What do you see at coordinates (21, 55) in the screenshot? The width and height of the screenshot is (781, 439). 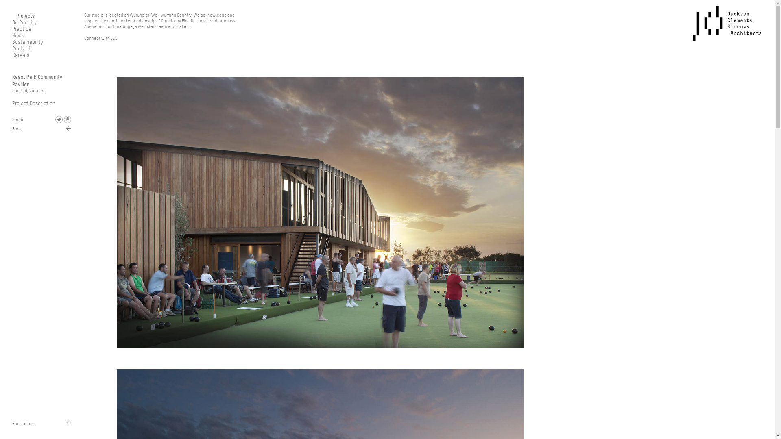 I see `Careers` at bounding box center [21, 55].